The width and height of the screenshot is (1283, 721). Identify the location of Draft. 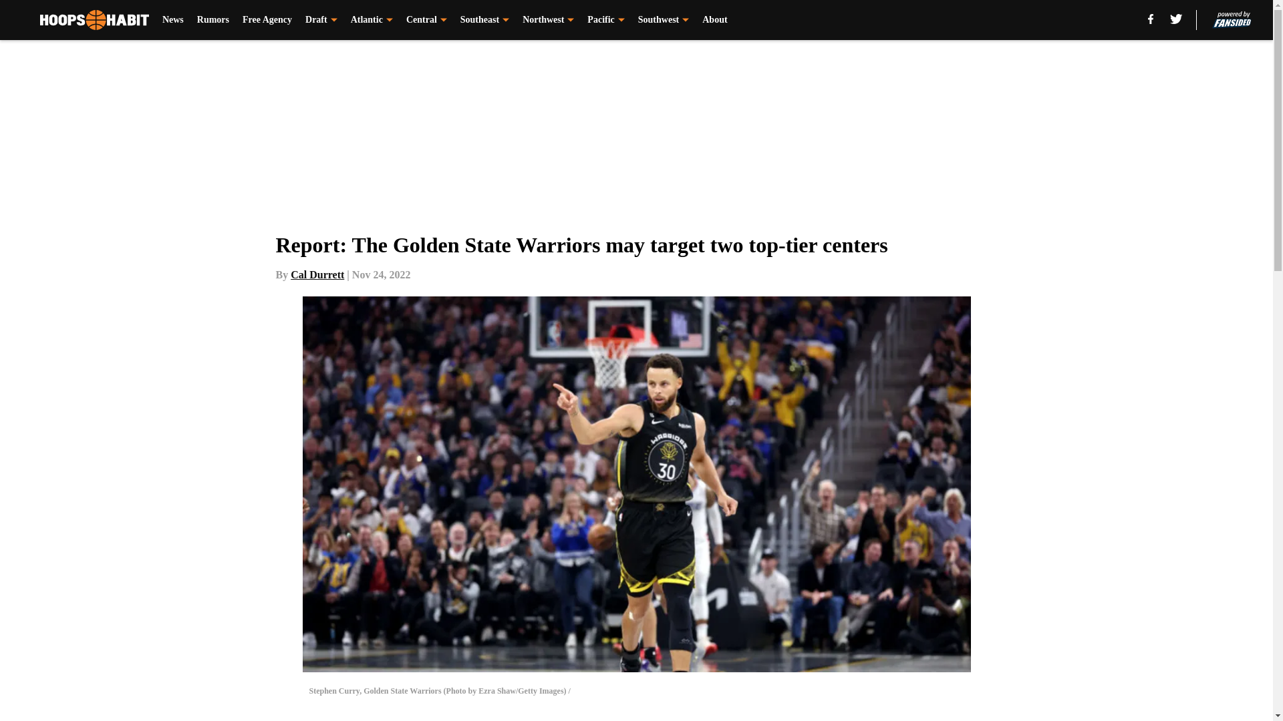
(321, 20).